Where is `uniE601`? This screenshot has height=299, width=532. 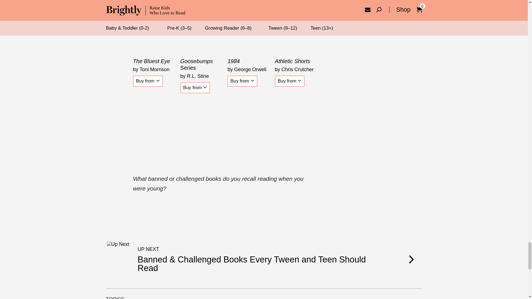
uniE601 is located at coordinates (252, 81).